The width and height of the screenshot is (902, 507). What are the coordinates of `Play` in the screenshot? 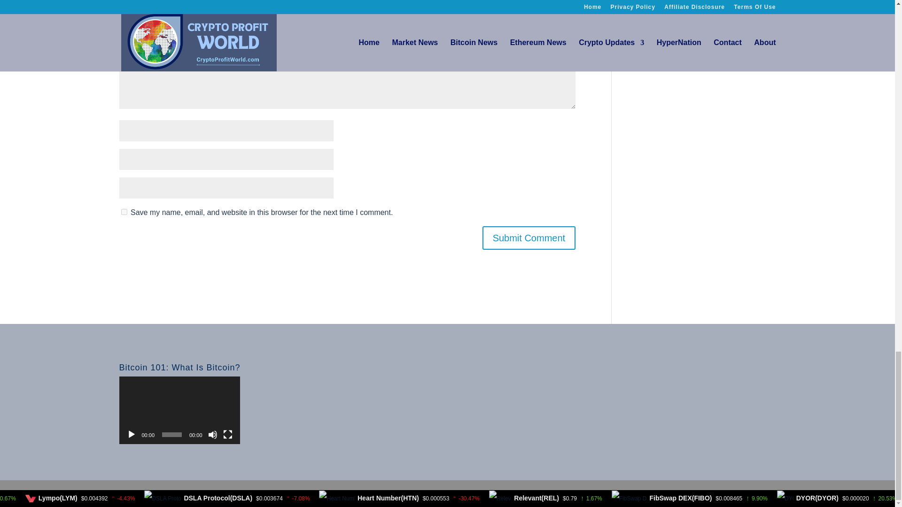 It's located at (132, 435).